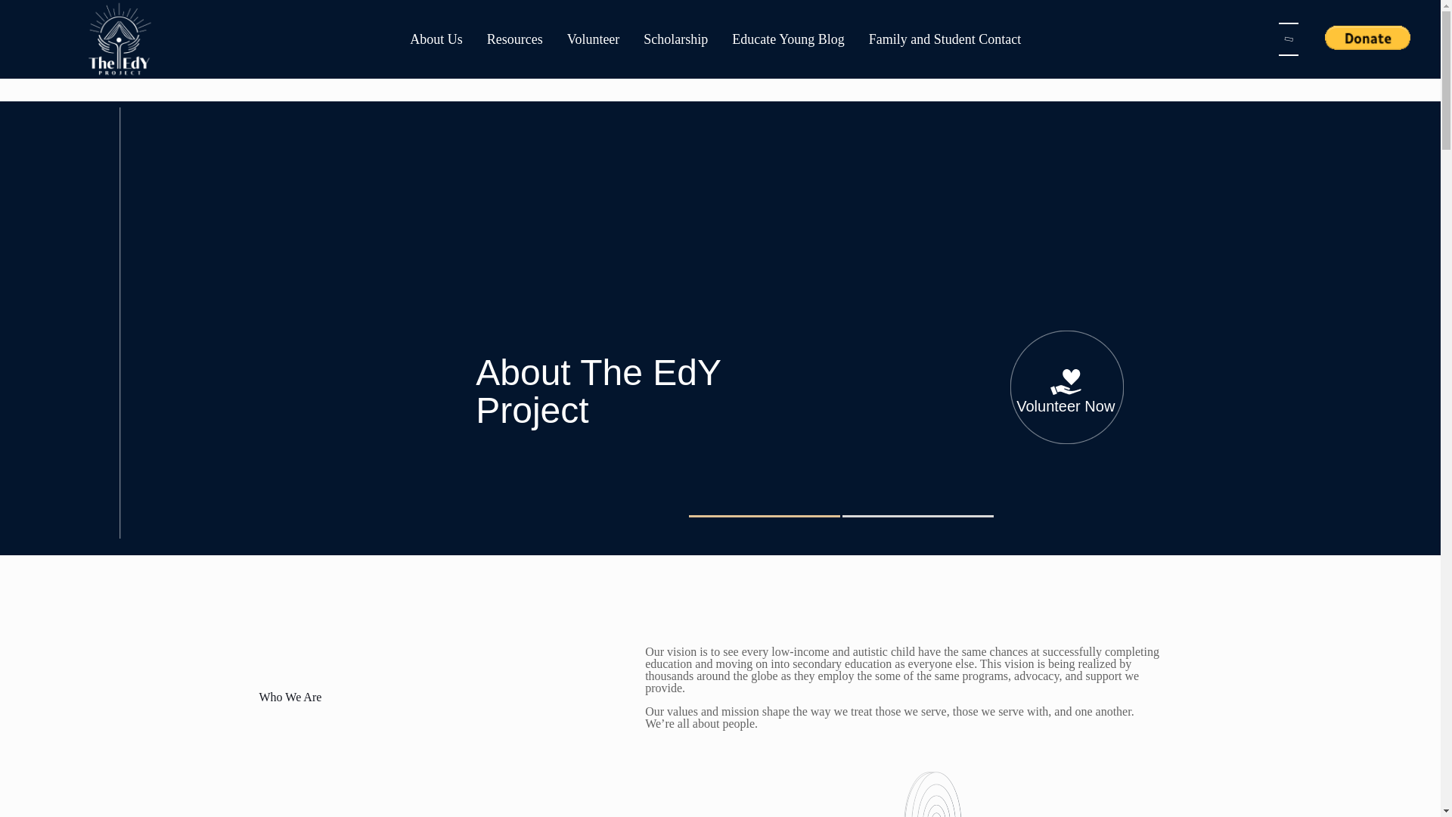 This screenshot has height=817, width=1452. I want to click on Volunteer, so click(593, 39).